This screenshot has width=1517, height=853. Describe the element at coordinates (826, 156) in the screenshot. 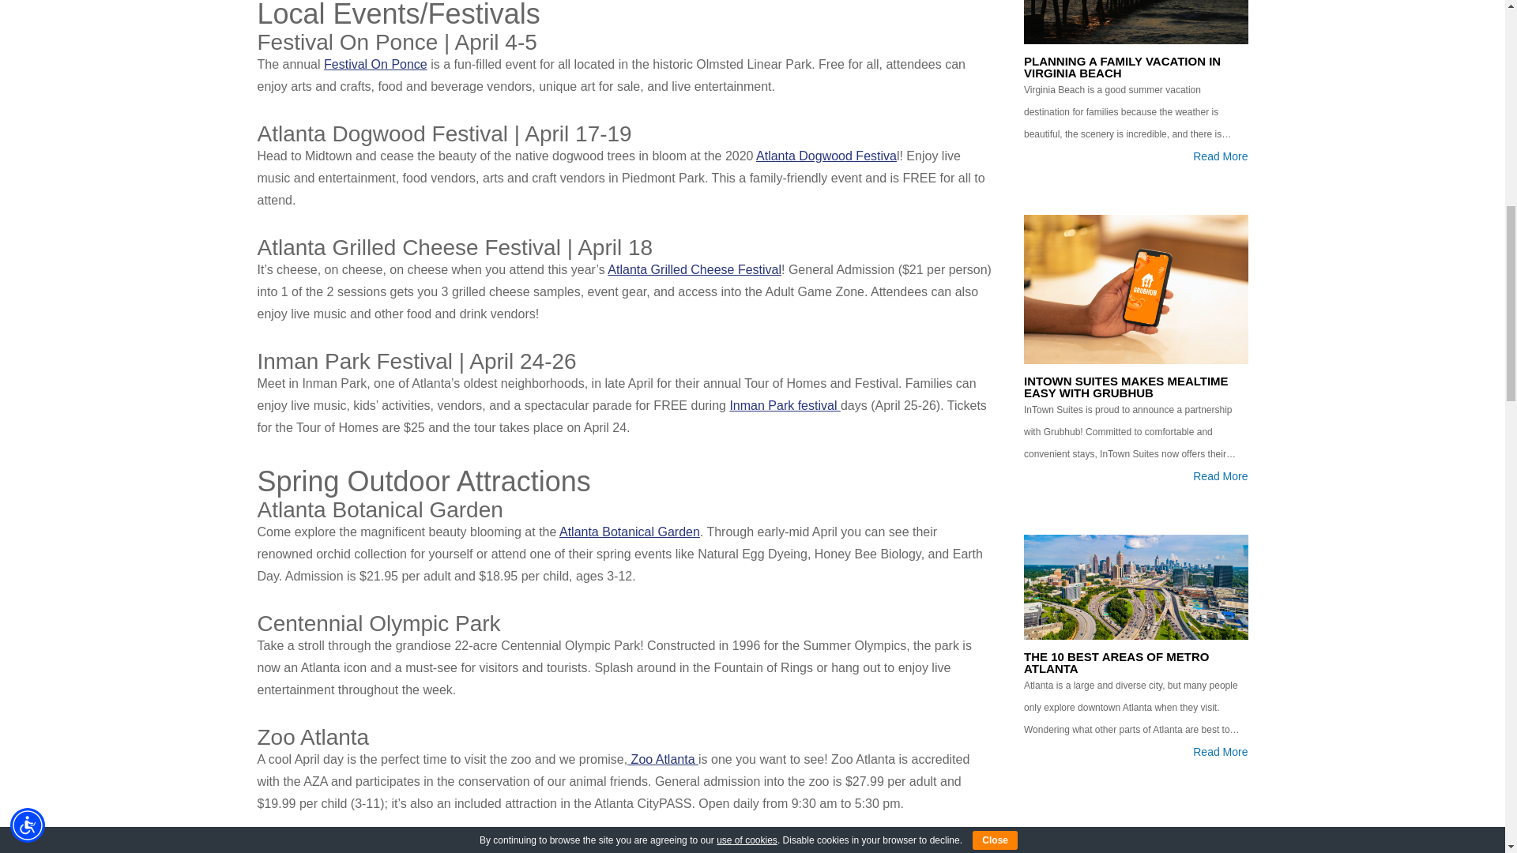

I see `Atlanta Dogwood Festiva` at that location.